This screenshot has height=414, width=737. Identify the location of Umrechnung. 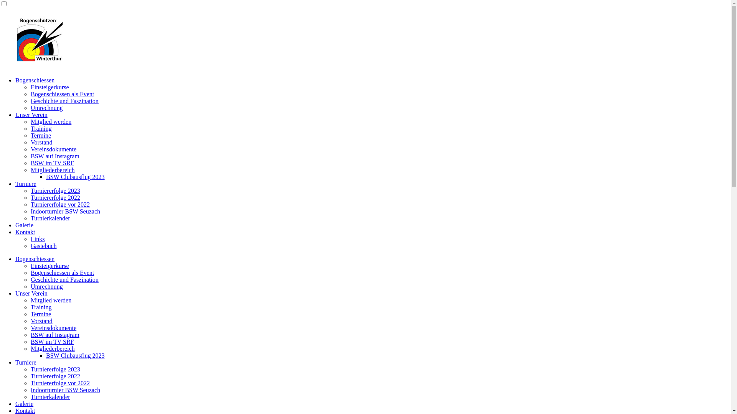
(47, 108).